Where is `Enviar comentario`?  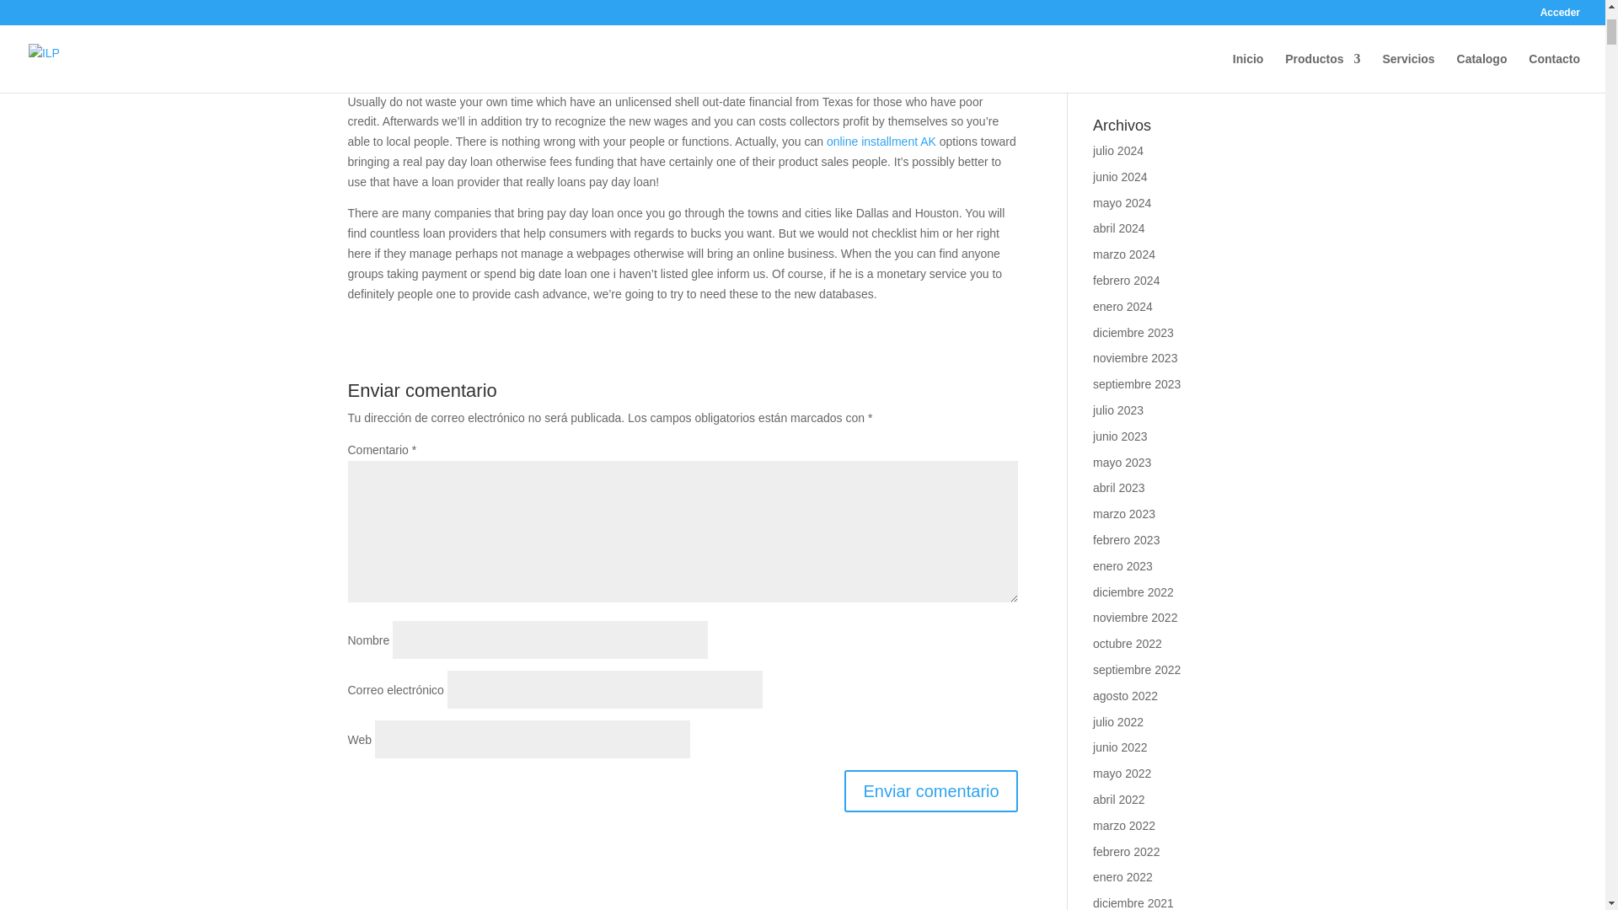 Enviar comentario is located at coordinates (930, 790).